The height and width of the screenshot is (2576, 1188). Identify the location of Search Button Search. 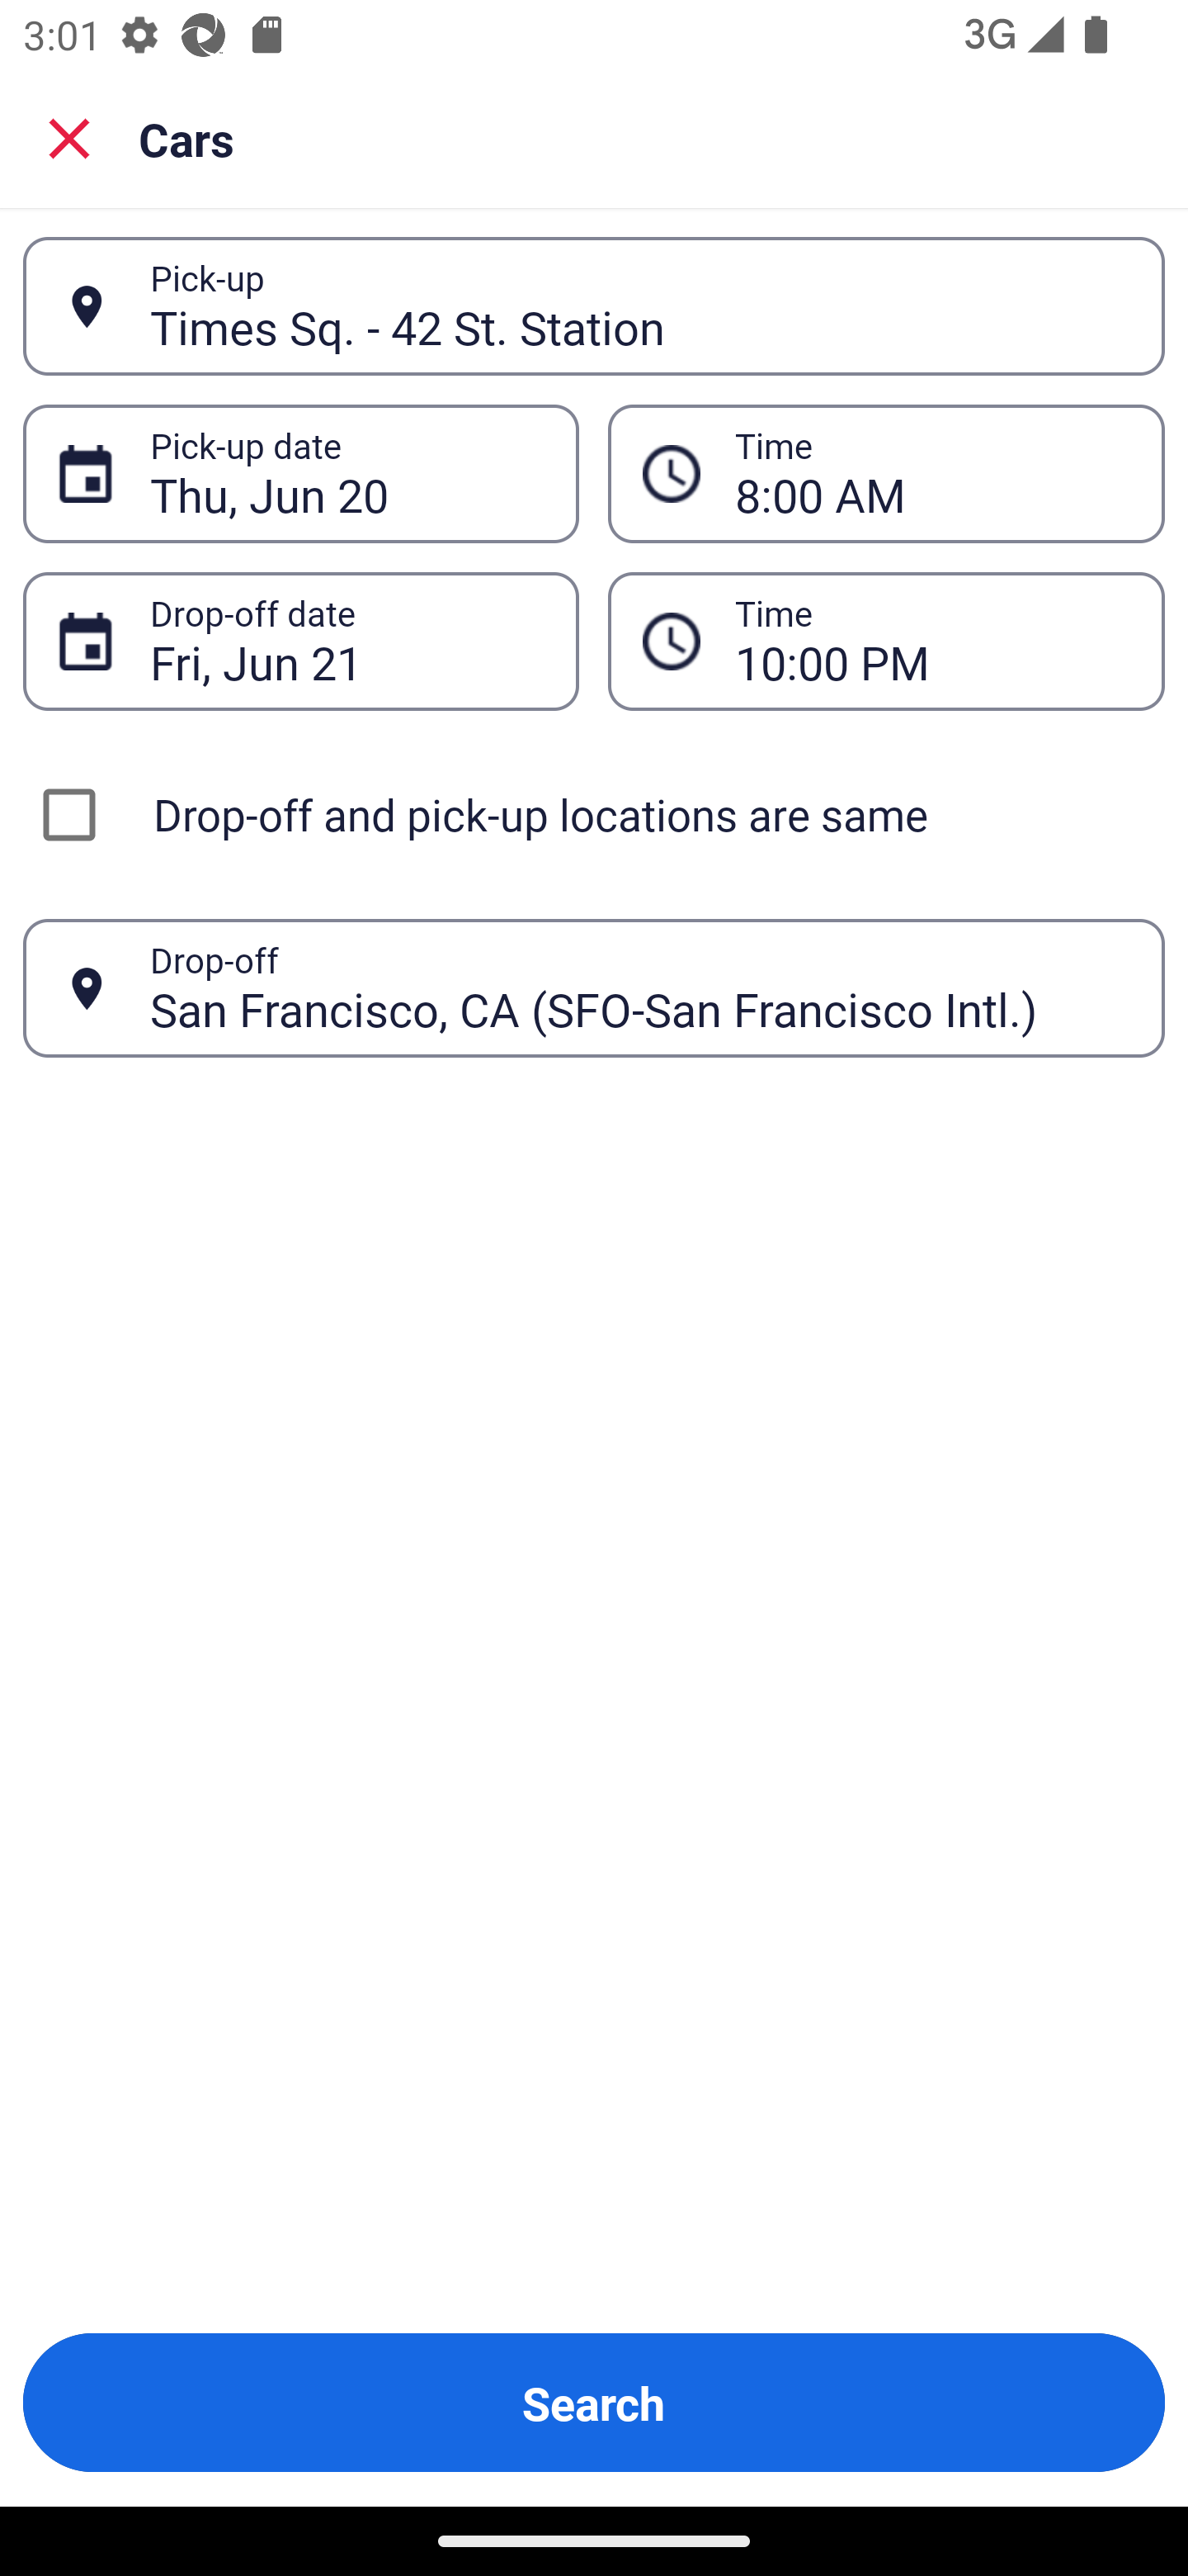
(594, 2403).